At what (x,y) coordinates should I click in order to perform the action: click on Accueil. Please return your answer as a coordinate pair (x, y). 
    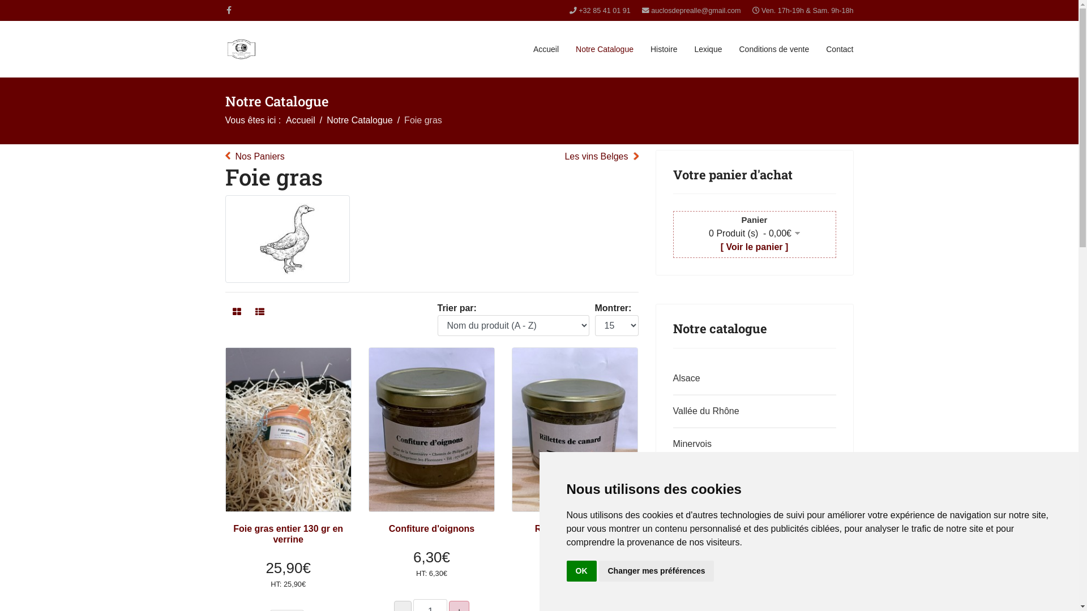
    Looking at the image, I should click on (546, 49).